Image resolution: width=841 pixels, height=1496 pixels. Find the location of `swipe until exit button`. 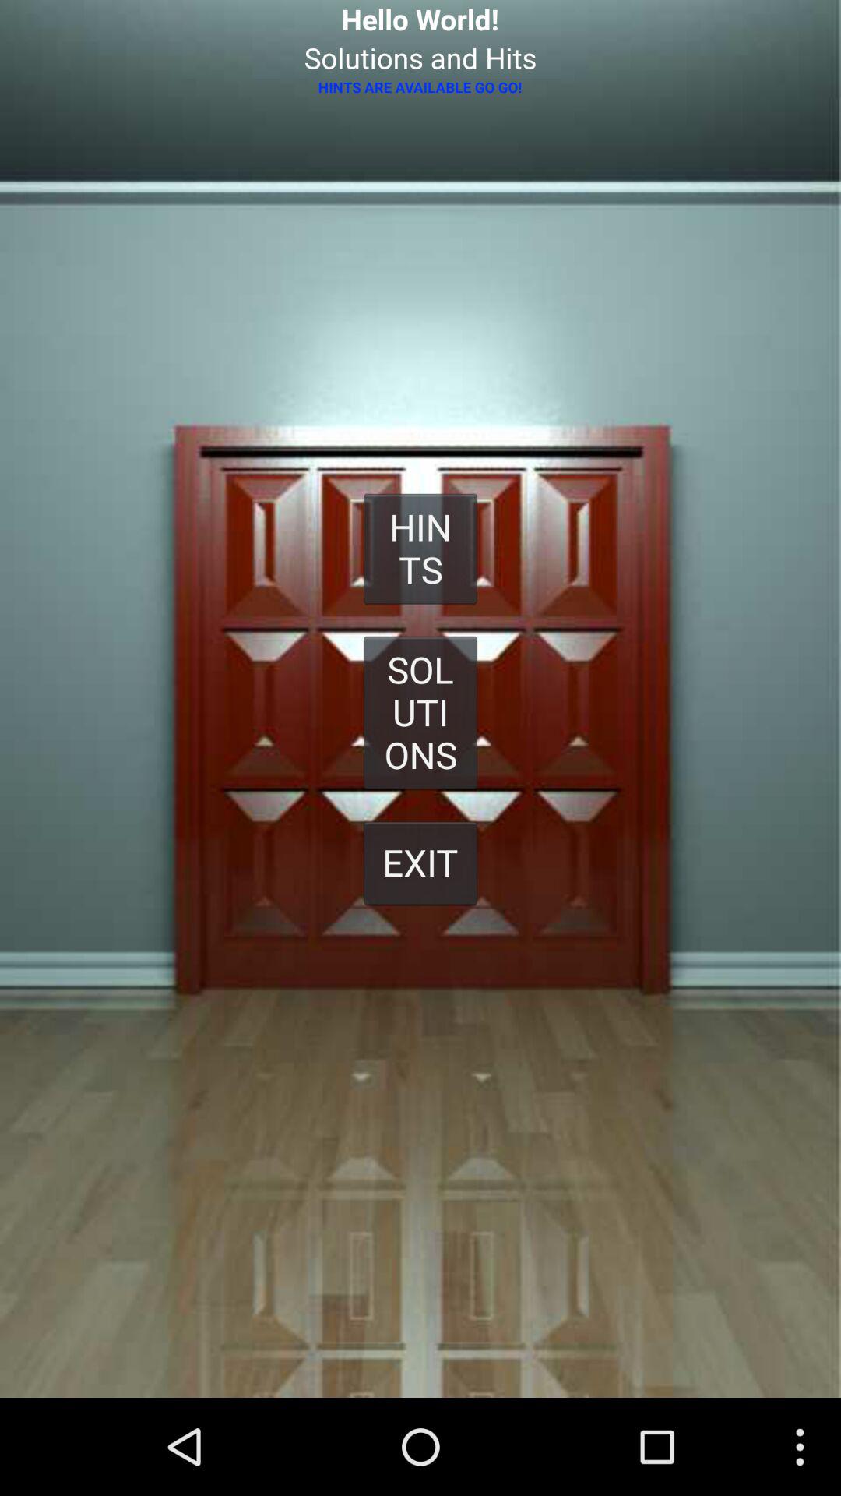

swipe until exit button is located at coordinates (420, 862).